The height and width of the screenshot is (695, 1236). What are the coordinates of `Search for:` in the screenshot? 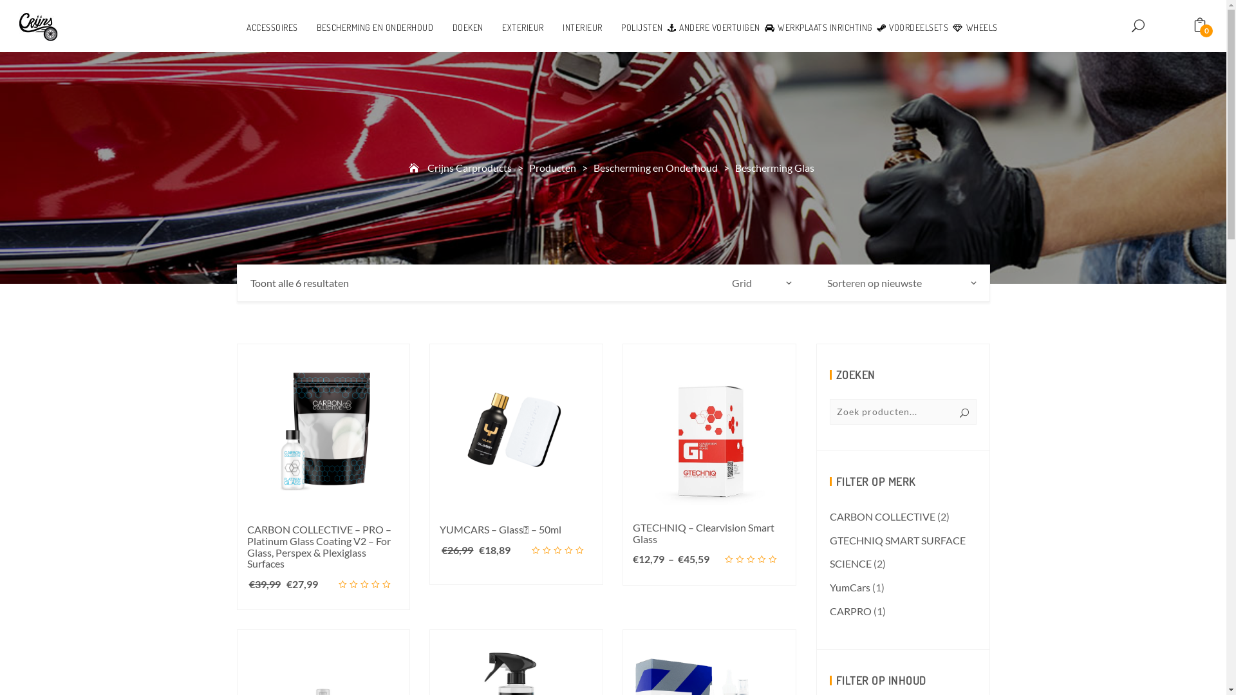 It's located at (903, 412).